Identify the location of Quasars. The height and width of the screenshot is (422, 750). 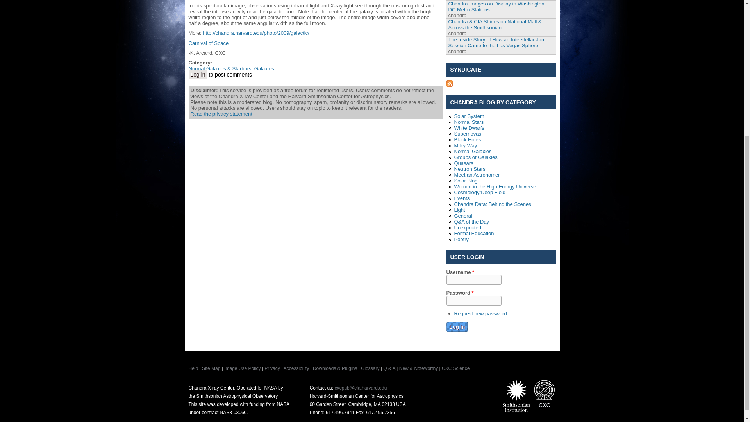
(463, 163).